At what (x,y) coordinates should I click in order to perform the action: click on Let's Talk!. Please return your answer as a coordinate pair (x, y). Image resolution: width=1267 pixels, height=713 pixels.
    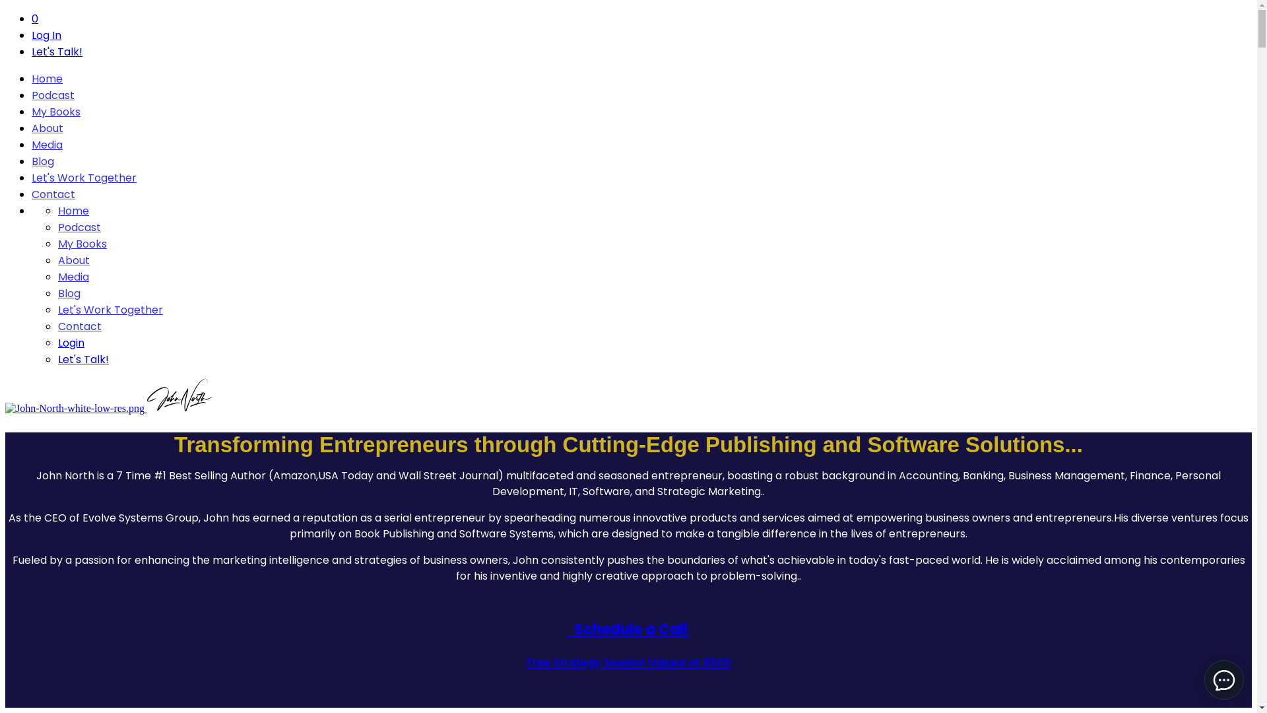
    Looking at the image, I should click on (83, 359).